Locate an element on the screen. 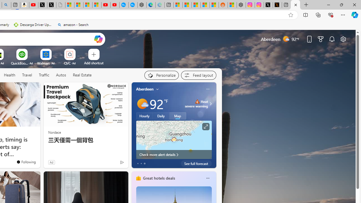 The height and width of the screenshot is (203, 361). Log in to X / X is located at coordinates (268, 5).